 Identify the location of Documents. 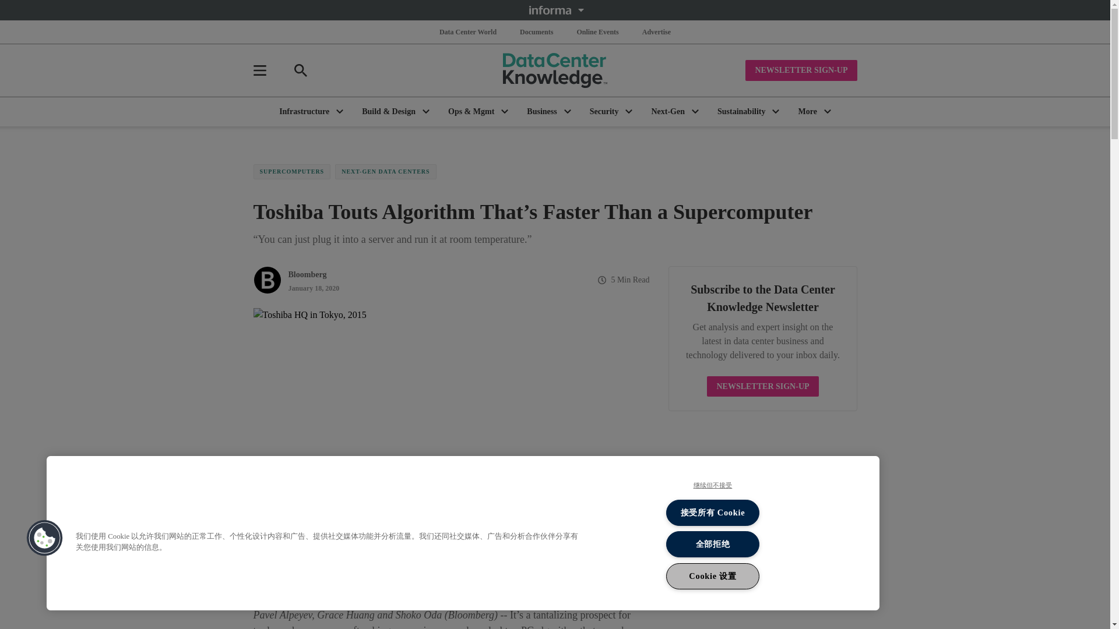
(536, 31).